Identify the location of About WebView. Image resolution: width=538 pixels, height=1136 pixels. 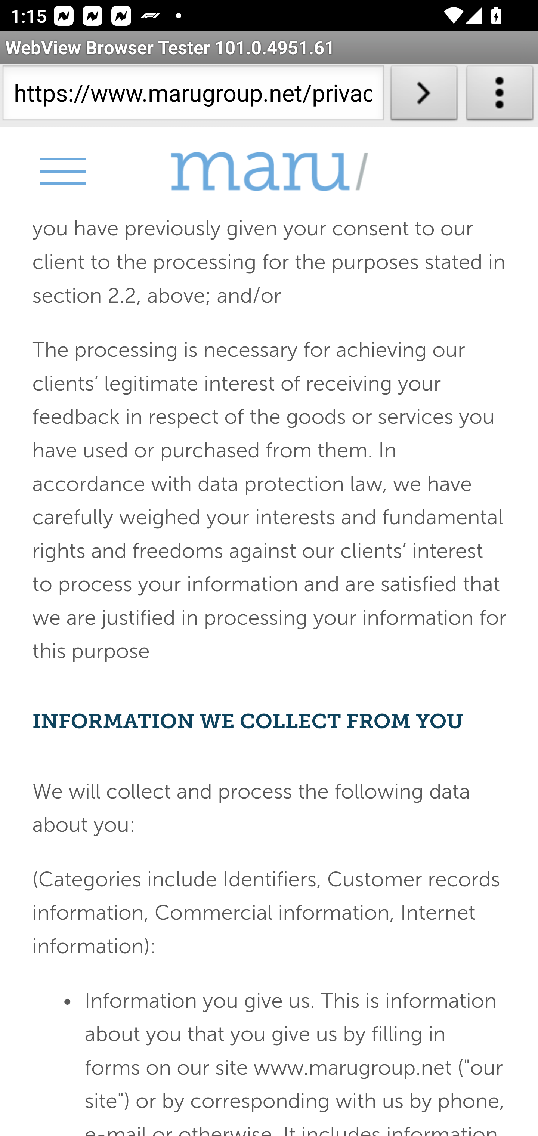
(500, 96).